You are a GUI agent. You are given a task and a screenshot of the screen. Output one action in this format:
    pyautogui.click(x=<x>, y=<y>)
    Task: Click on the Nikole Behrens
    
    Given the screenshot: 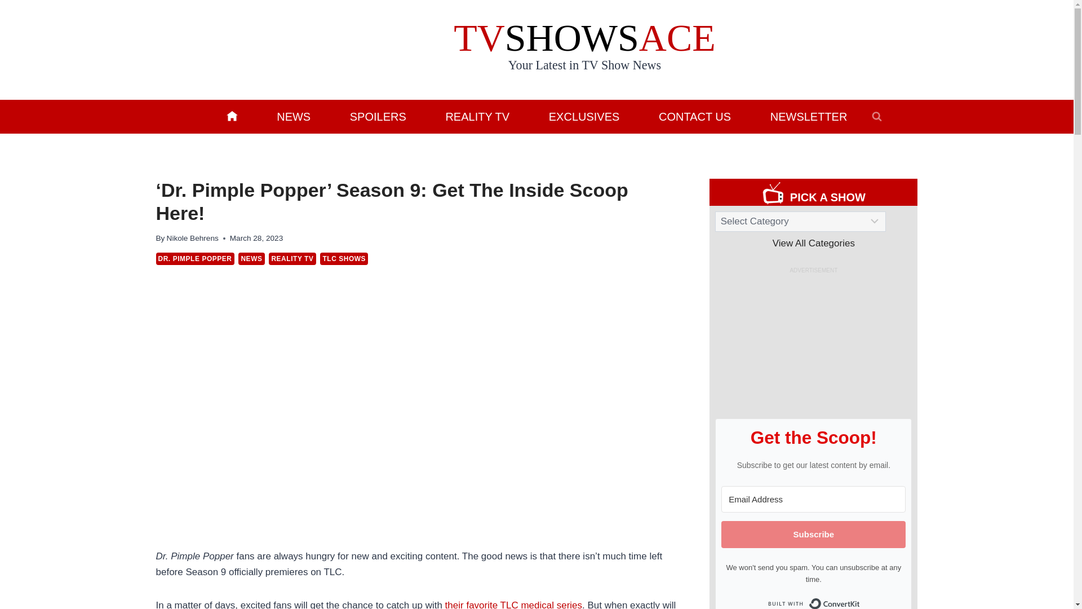 What is the action you would take?
    pyautogui.click(x=192, y=238)
    